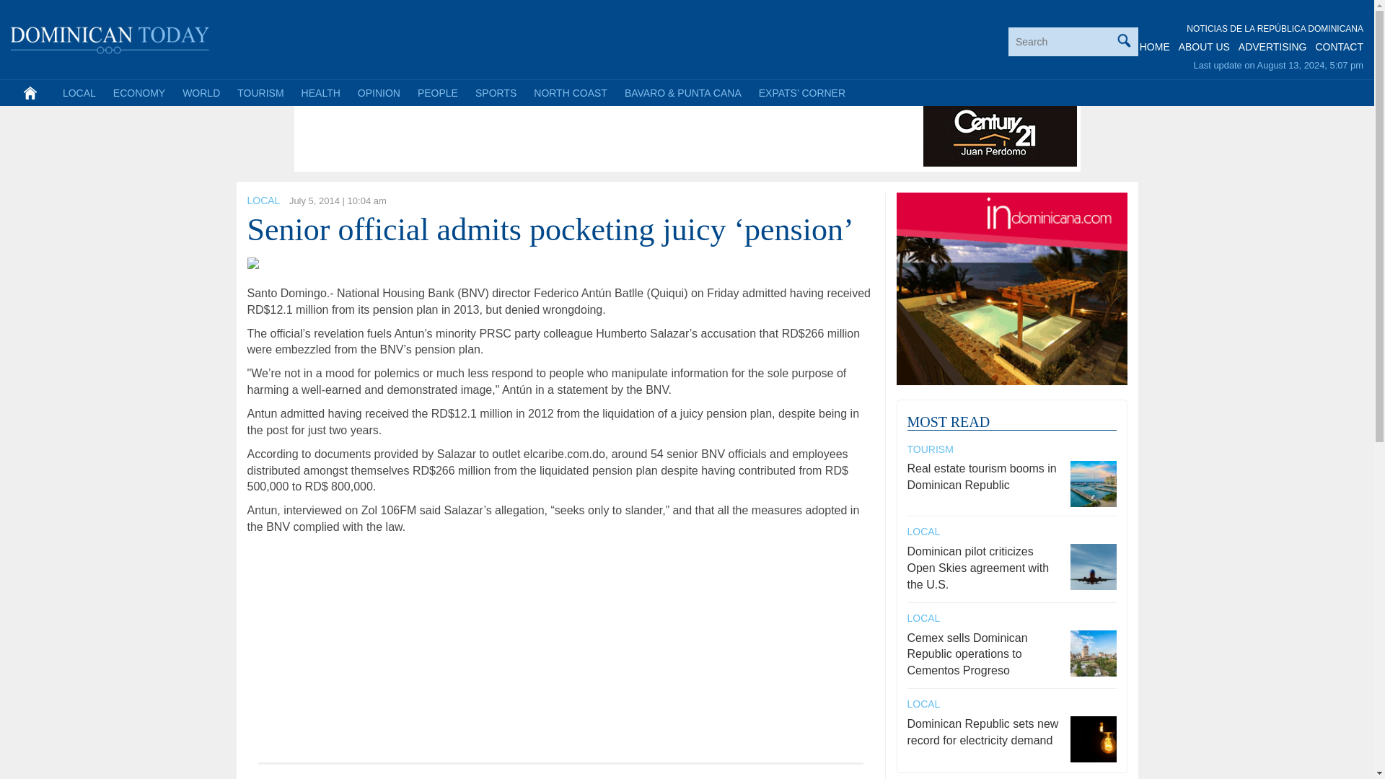 Image resolution: width=1385 pixels, height=779 pixels. I want to click on ADVERTISING, so click(1272, 47).